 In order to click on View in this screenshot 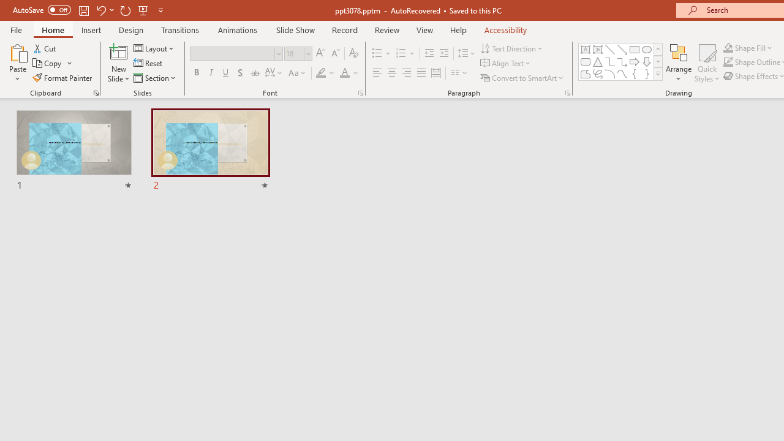, I will do `click(424, 29)`.